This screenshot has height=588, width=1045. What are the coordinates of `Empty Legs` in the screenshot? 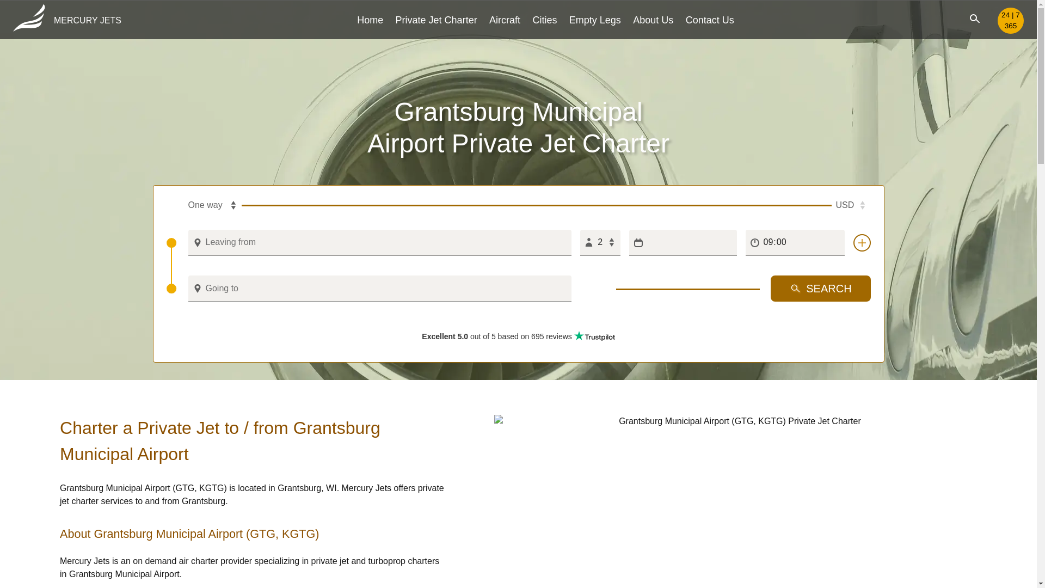 It's located at (595, 20).